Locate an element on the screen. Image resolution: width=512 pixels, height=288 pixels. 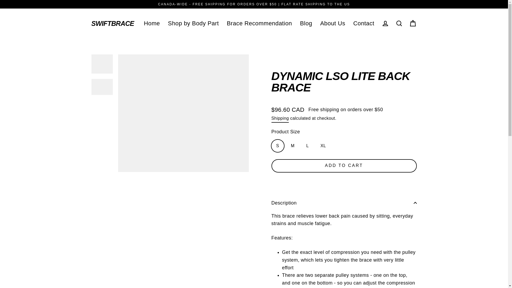
Blog is located at coordinates (306, 23).